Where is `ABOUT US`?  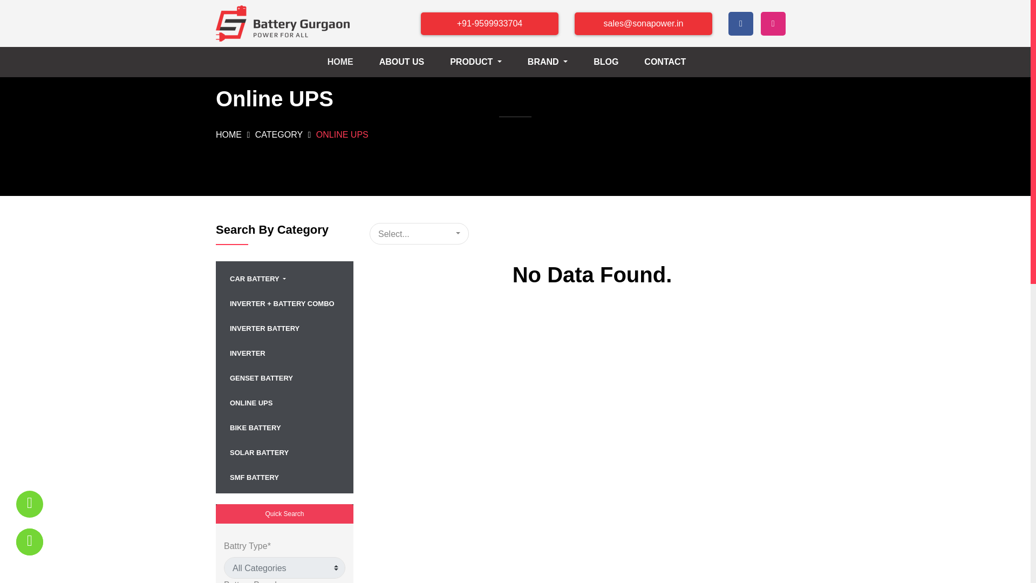 ABOUT US is located at coordinates (411, 62).